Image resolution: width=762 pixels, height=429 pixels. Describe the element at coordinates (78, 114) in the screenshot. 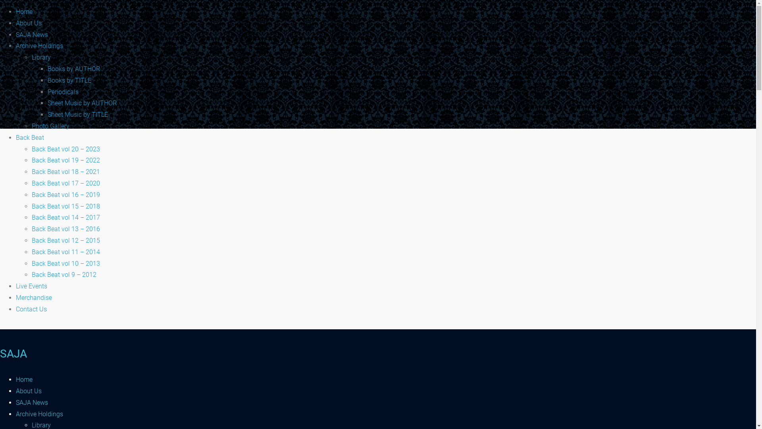

I see `Sheet Music by TITLE` at that location.